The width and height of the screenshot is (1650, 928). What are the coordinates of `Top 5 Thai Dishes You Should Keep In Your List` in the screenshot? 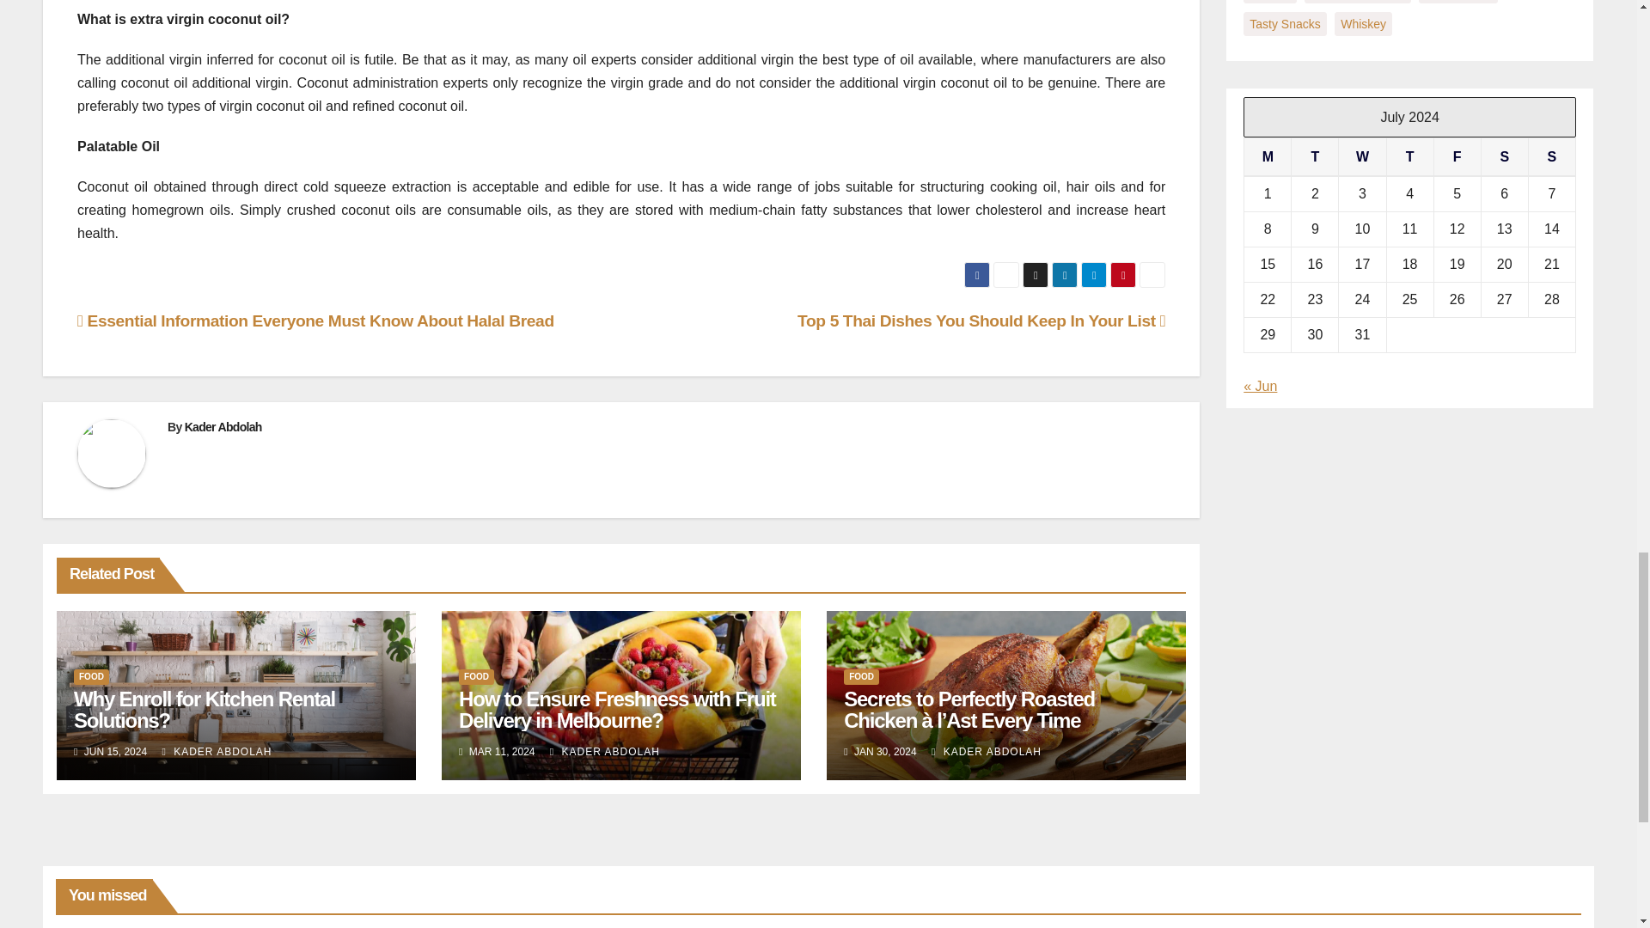 It's located at (981, 321).